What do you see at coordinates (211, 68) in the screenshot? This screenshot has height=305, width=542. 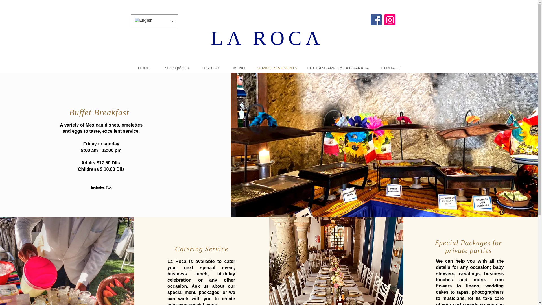 I see `HISTORY` at bounding box center [211, 68].